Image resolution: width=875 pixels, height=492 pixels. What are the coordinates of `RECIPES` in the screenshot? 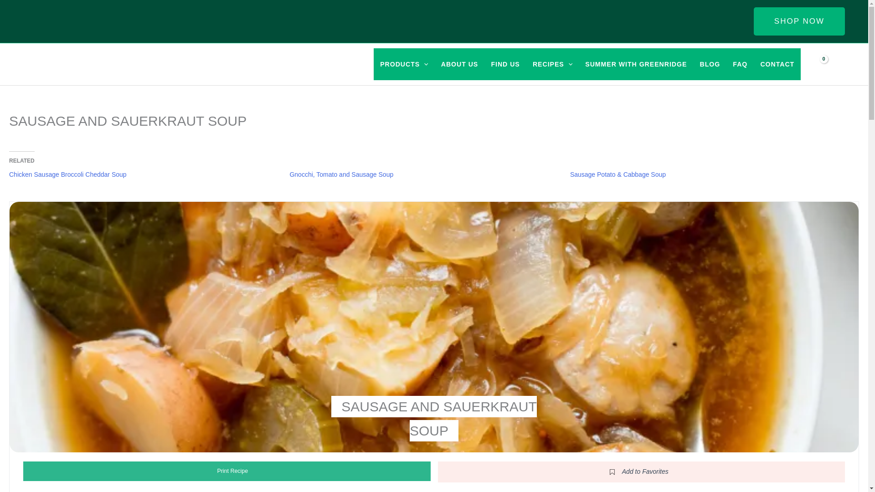 It's located at (552, 64).